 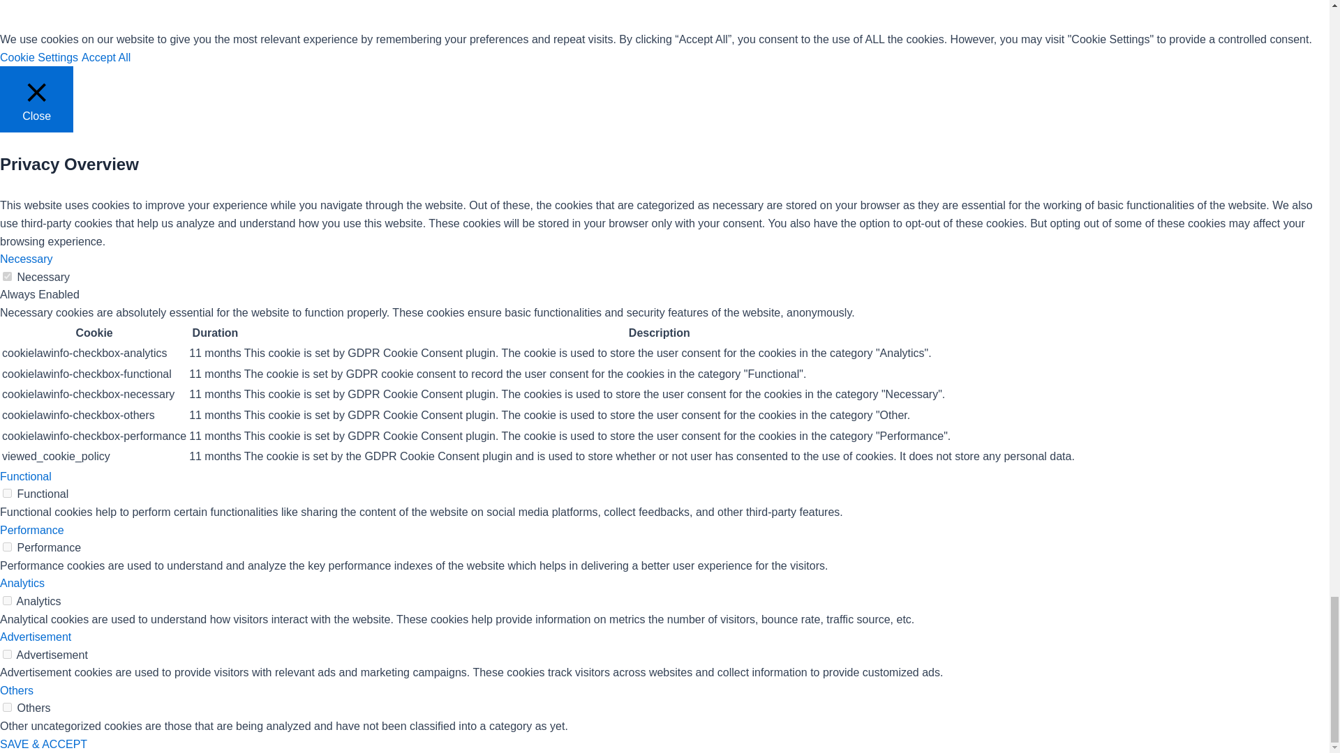 I want to click on on, so click(x=7, y=547).